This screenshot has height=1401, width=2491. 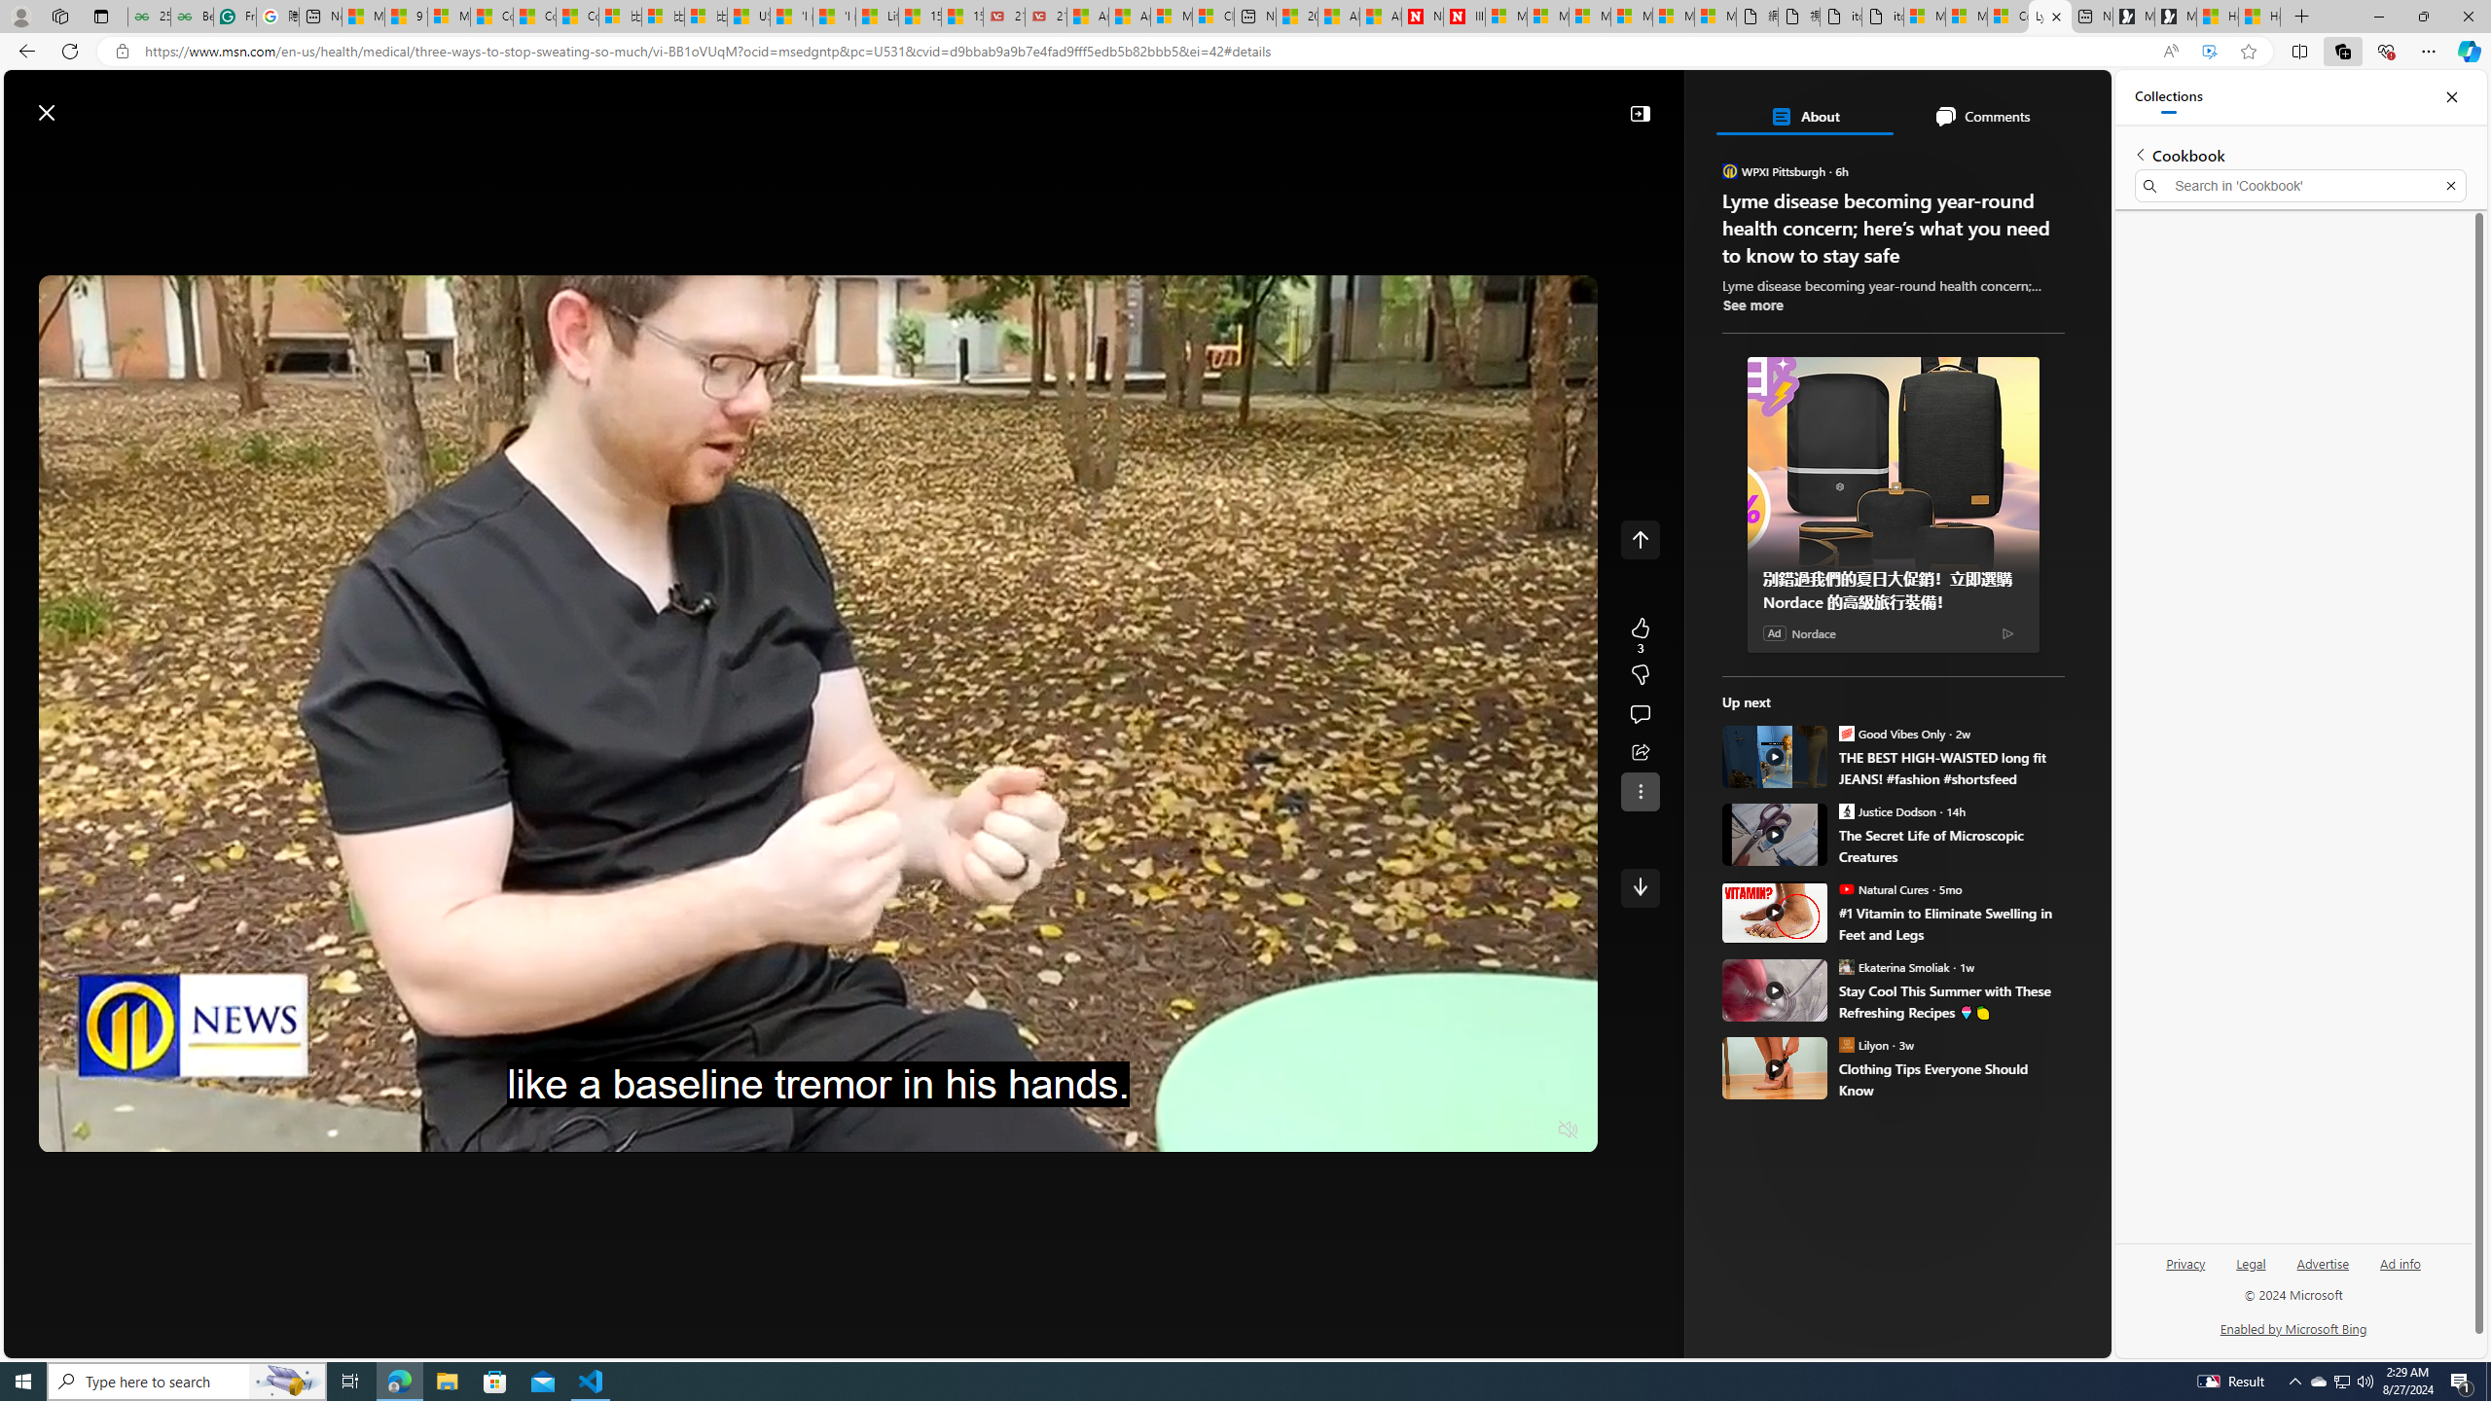 What do you see at coordinates (1640, 791) in the screenshot?
I see `Class: at-item detail-page` at bounding box center [1640, 791].